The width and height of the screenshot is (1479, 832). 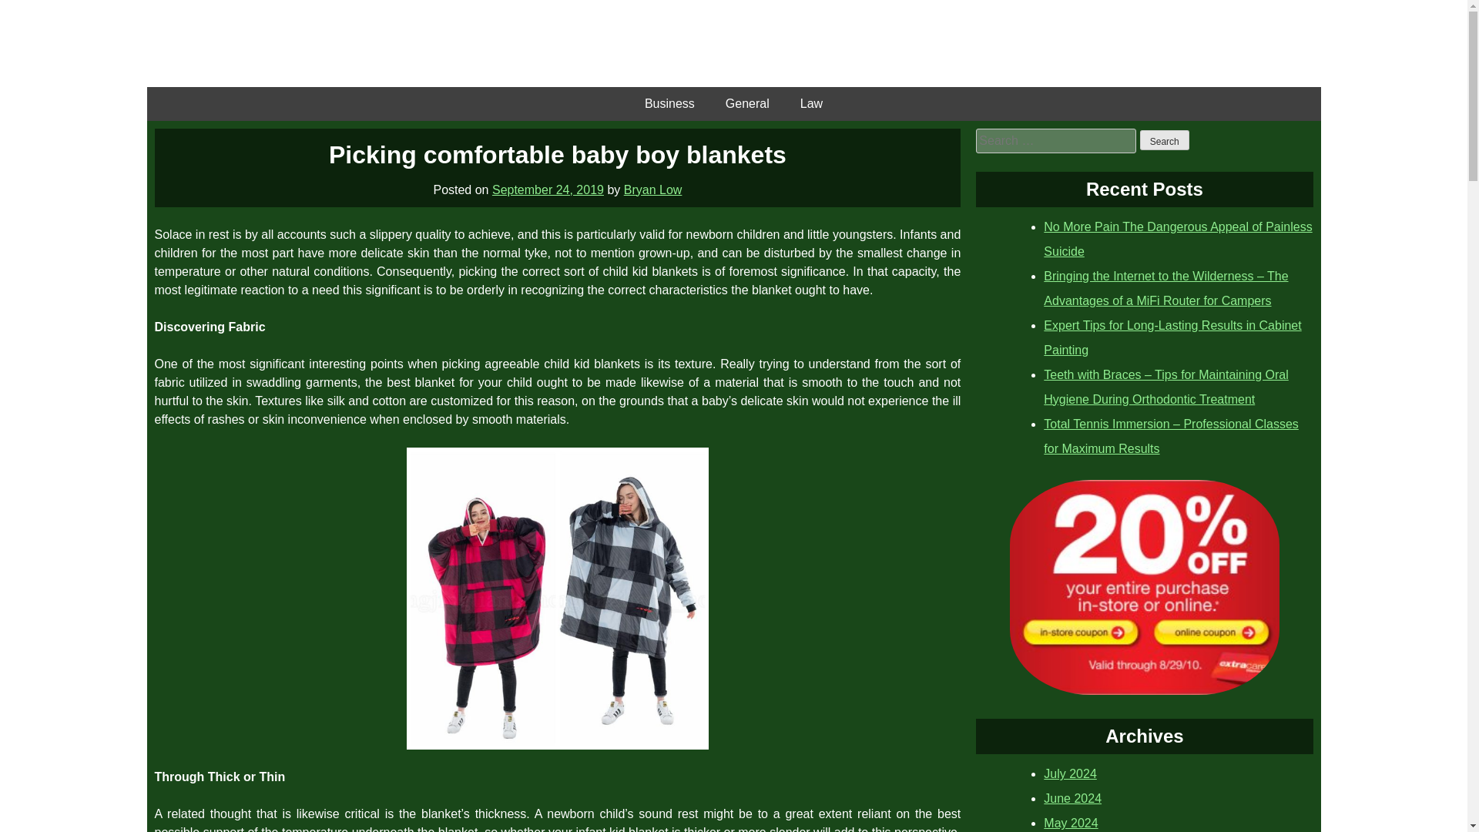 What do you see at coordinates (812, 103) in the screenshot?
I see `Law` at bounding box center [812, 103].